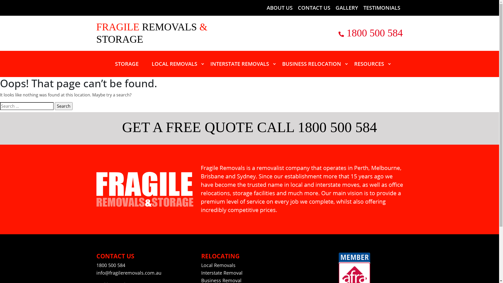  I want to click on TESTIMONIALS, so click(381, 8).